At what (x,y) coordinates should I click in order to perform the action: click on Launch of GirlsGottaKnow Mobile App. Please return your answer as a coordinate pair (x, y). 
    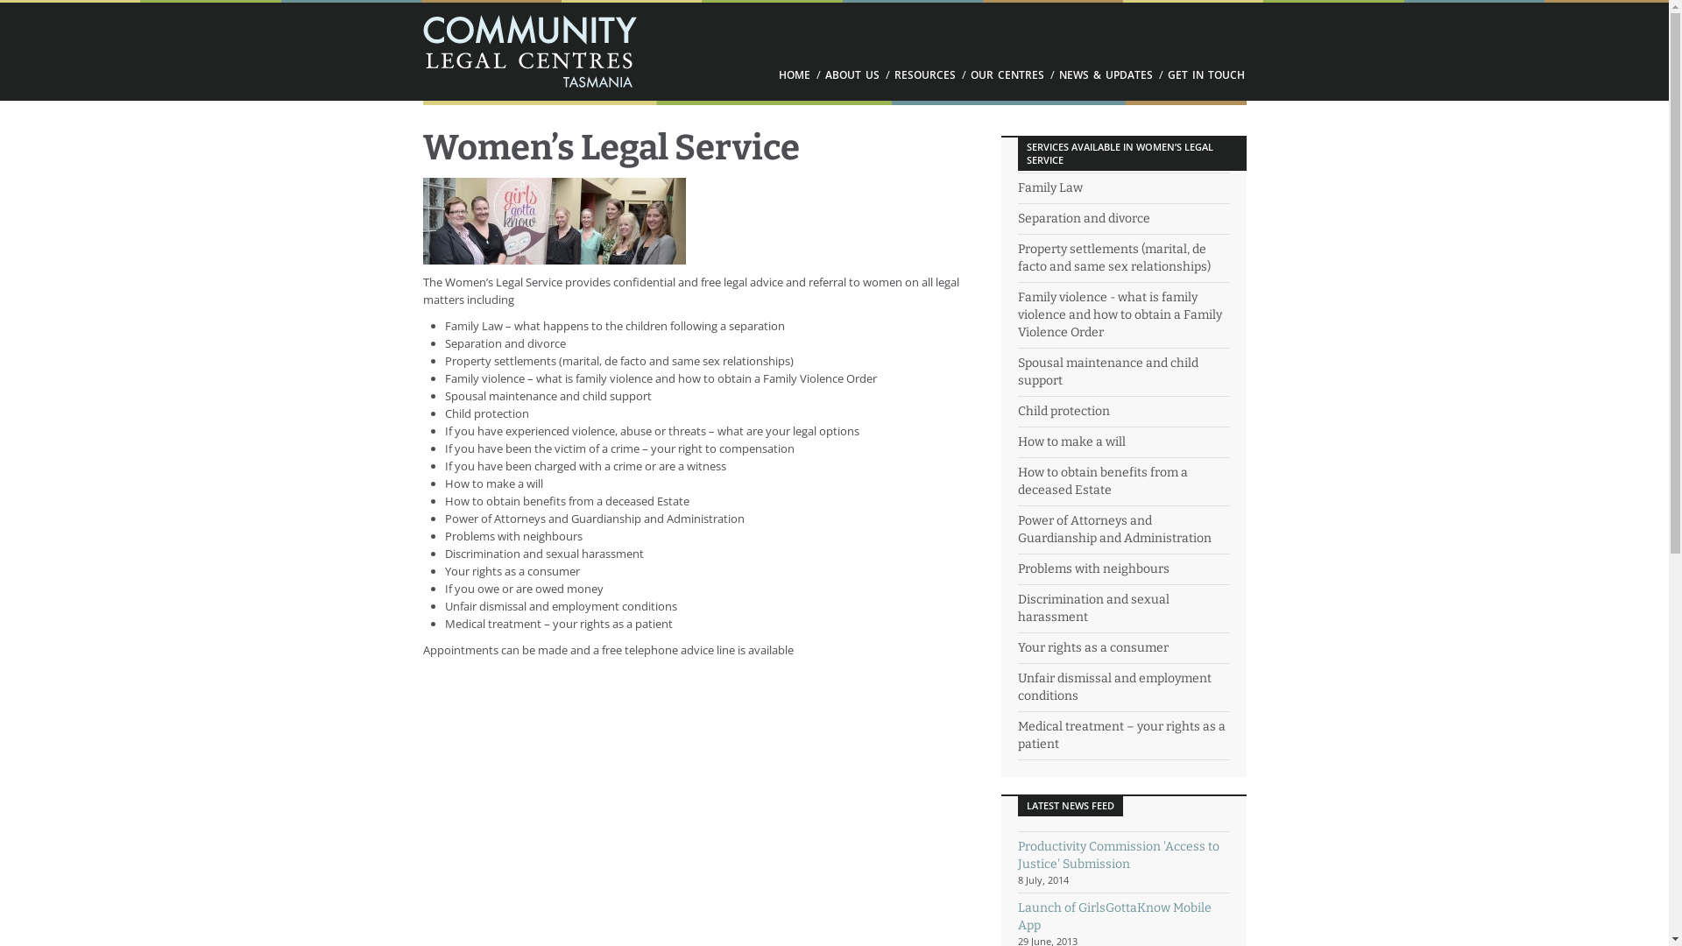
    Looking at the image, I should click on (1114, 916).